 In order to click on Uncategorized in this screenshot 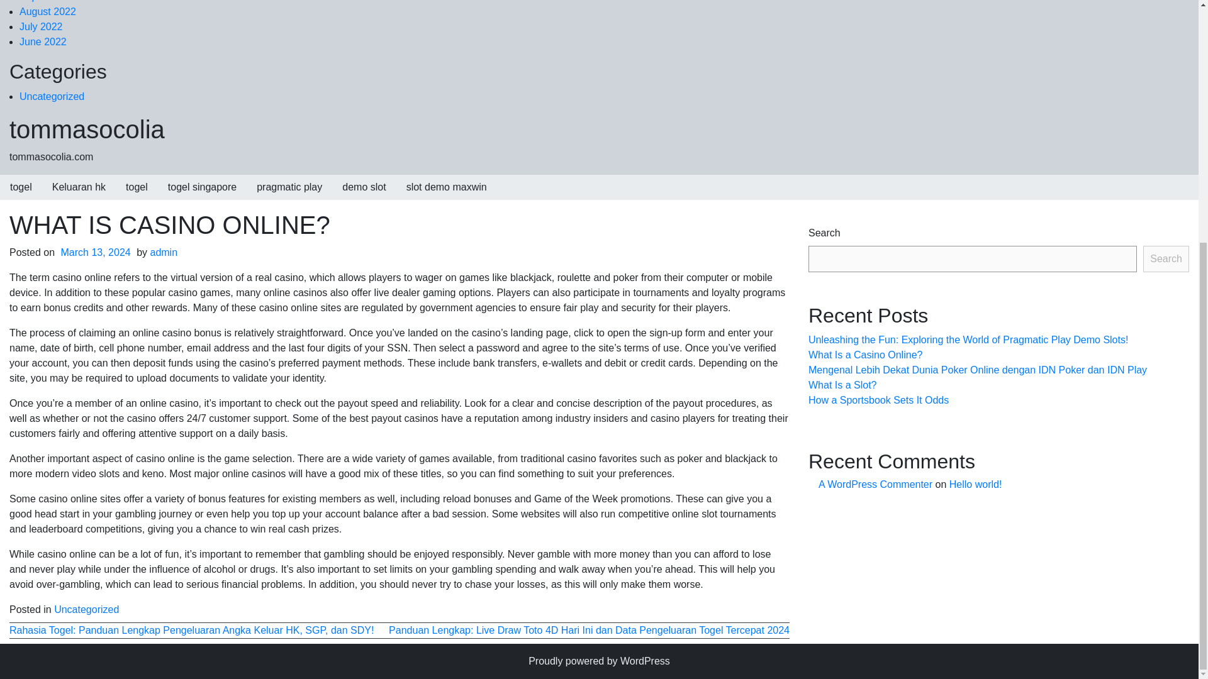, I will do `click(86, 610)`.